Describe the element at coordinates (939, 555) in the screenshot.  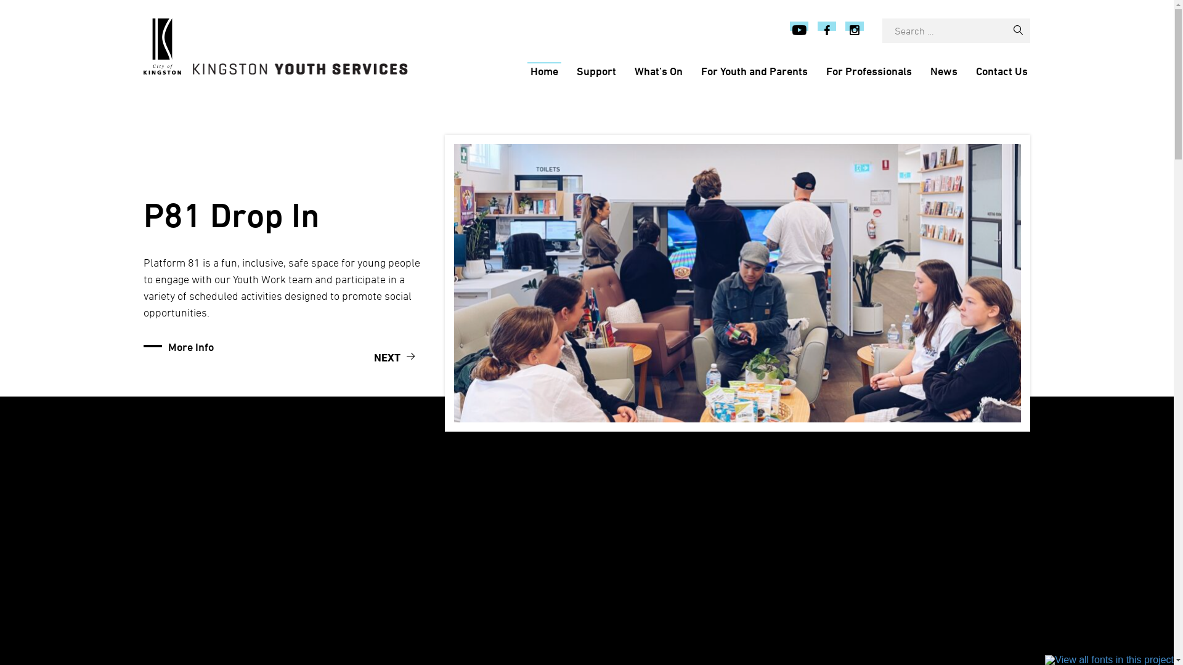
I see `EMAIL US
Send us an e-mail` at that location.